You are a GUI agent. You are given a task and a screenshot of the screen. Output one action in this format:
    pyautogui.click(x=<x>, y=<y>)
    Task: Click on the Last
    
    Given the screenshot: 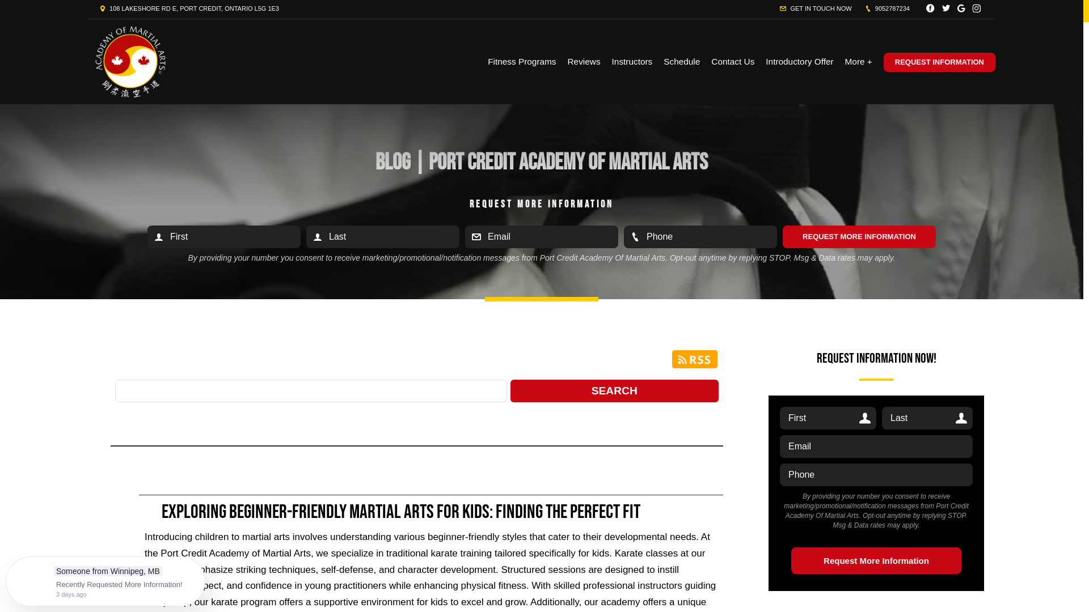 What is the action you would take?
    pyautogui.click(x=927, y=418)
    